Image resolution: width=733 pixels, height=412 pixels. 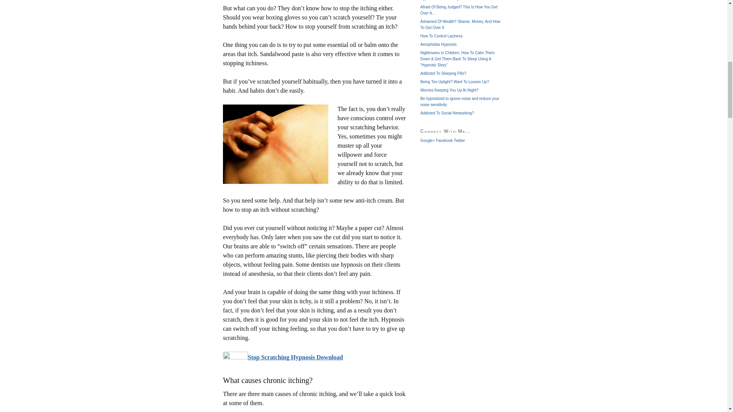 I want to click on Aerophobia Hypnosis, so click(x=438, y=44).